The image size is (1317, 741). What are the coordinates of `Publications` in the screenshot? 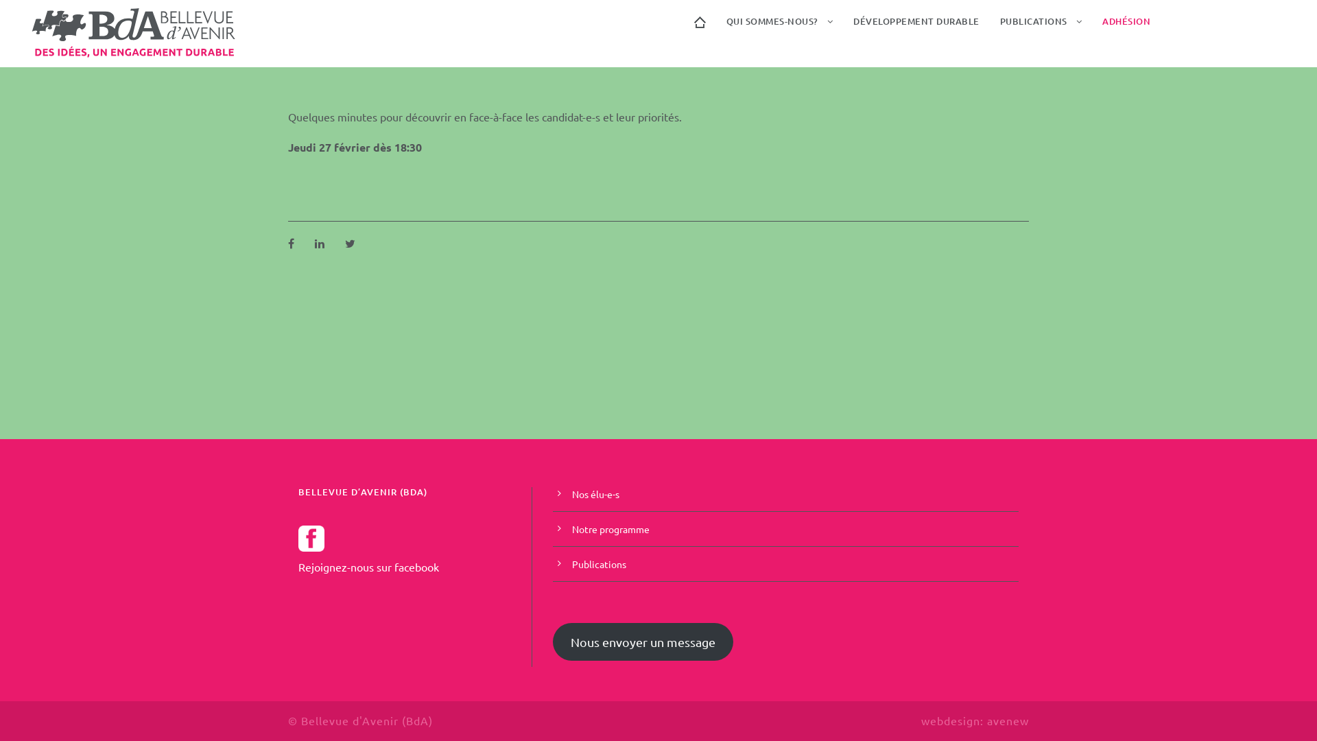 It's located at (600, 564).